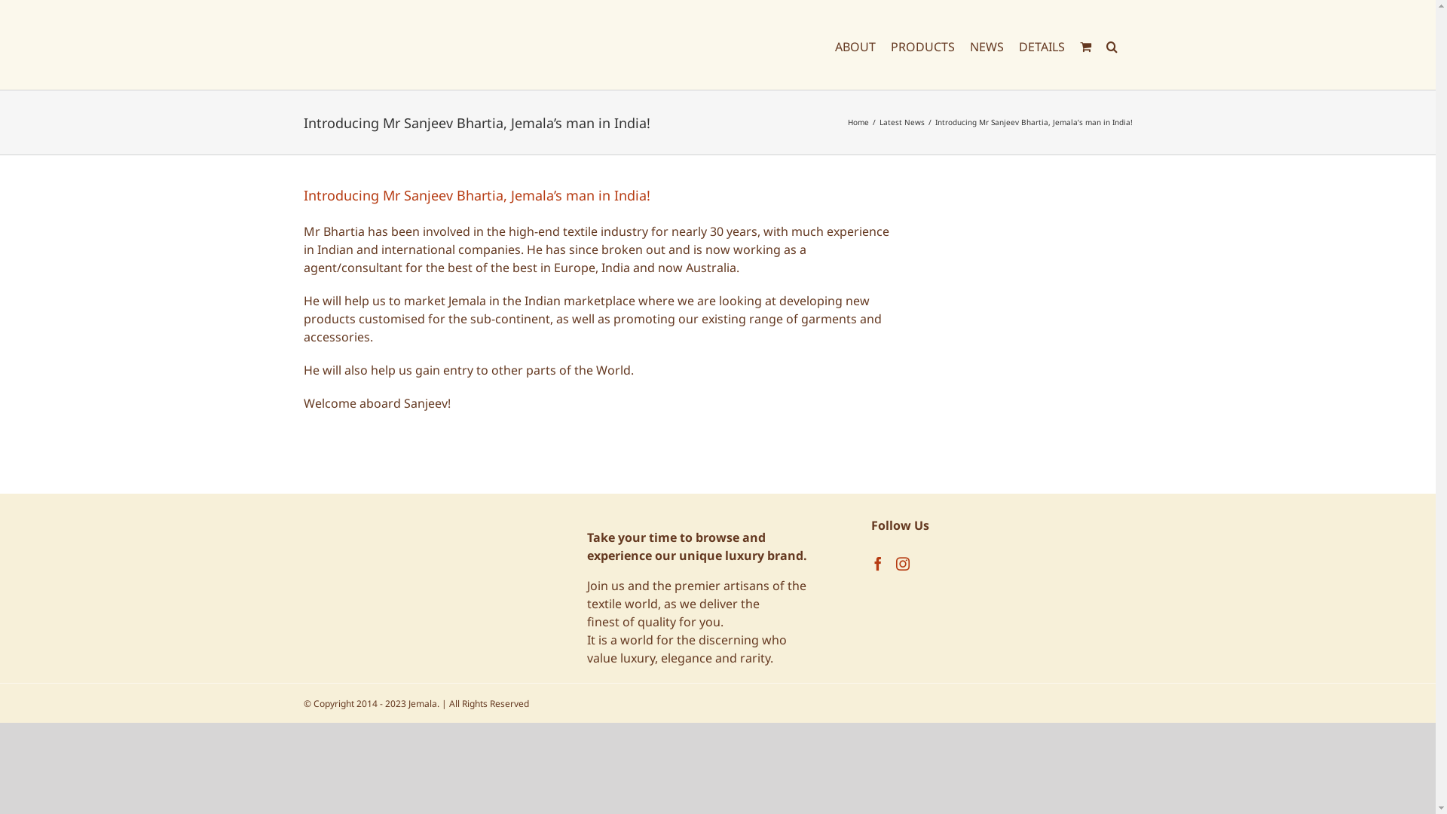  What do you see at coordinates (901, 122) in the screenshot?
I see `Latest News` at bounding box center [901, 122].